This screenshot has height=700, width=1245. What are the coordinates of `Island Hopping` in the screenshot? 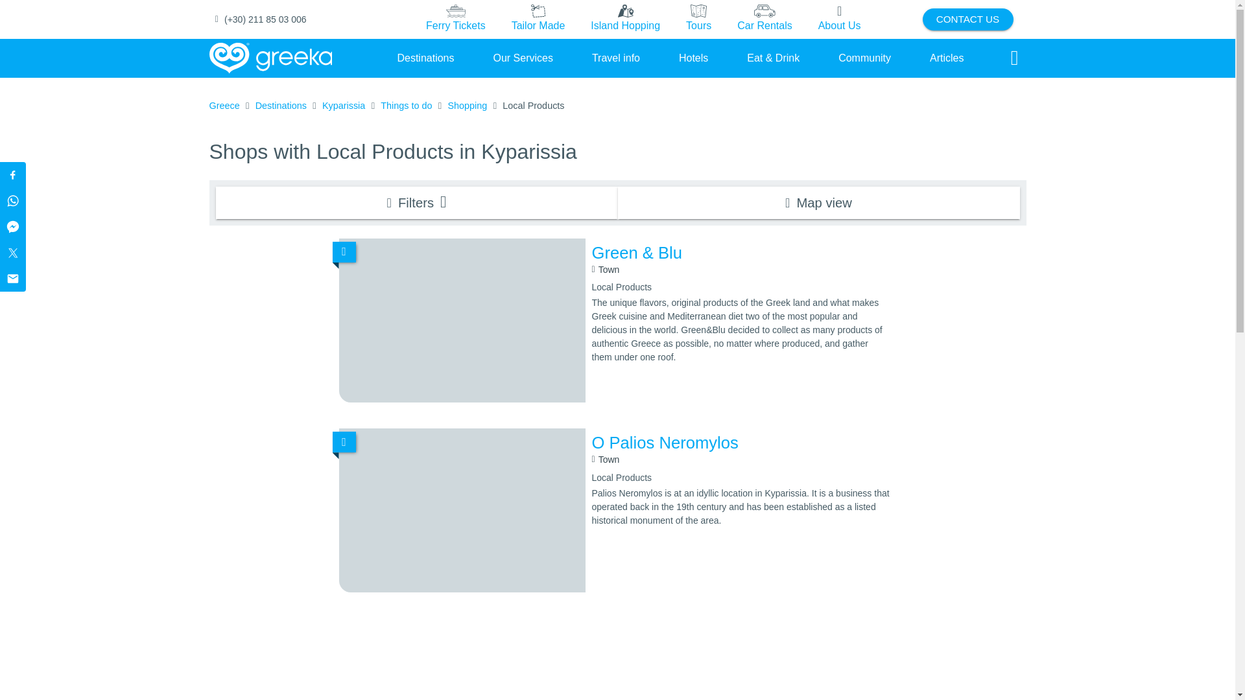 It's located at (625, 19).